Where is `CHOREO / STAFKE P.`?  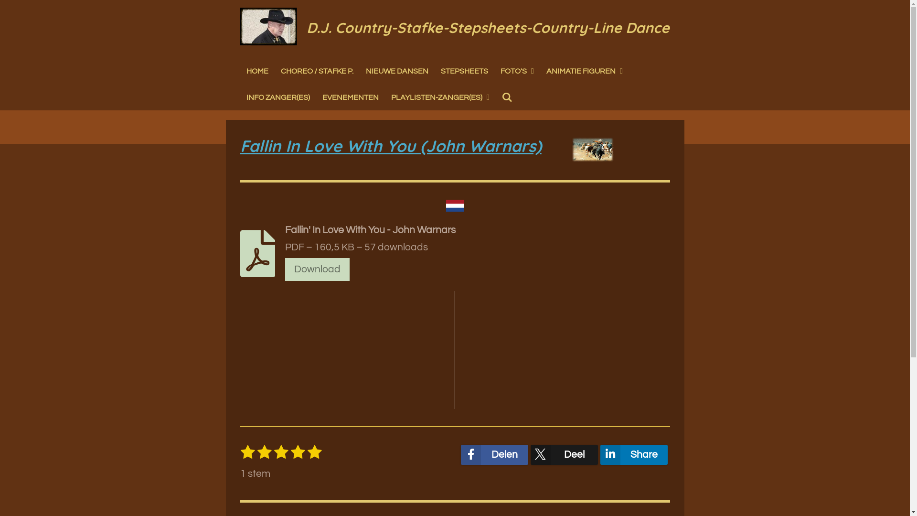 CHOREO / STAFKE P. is located at coordinates (317, 72).